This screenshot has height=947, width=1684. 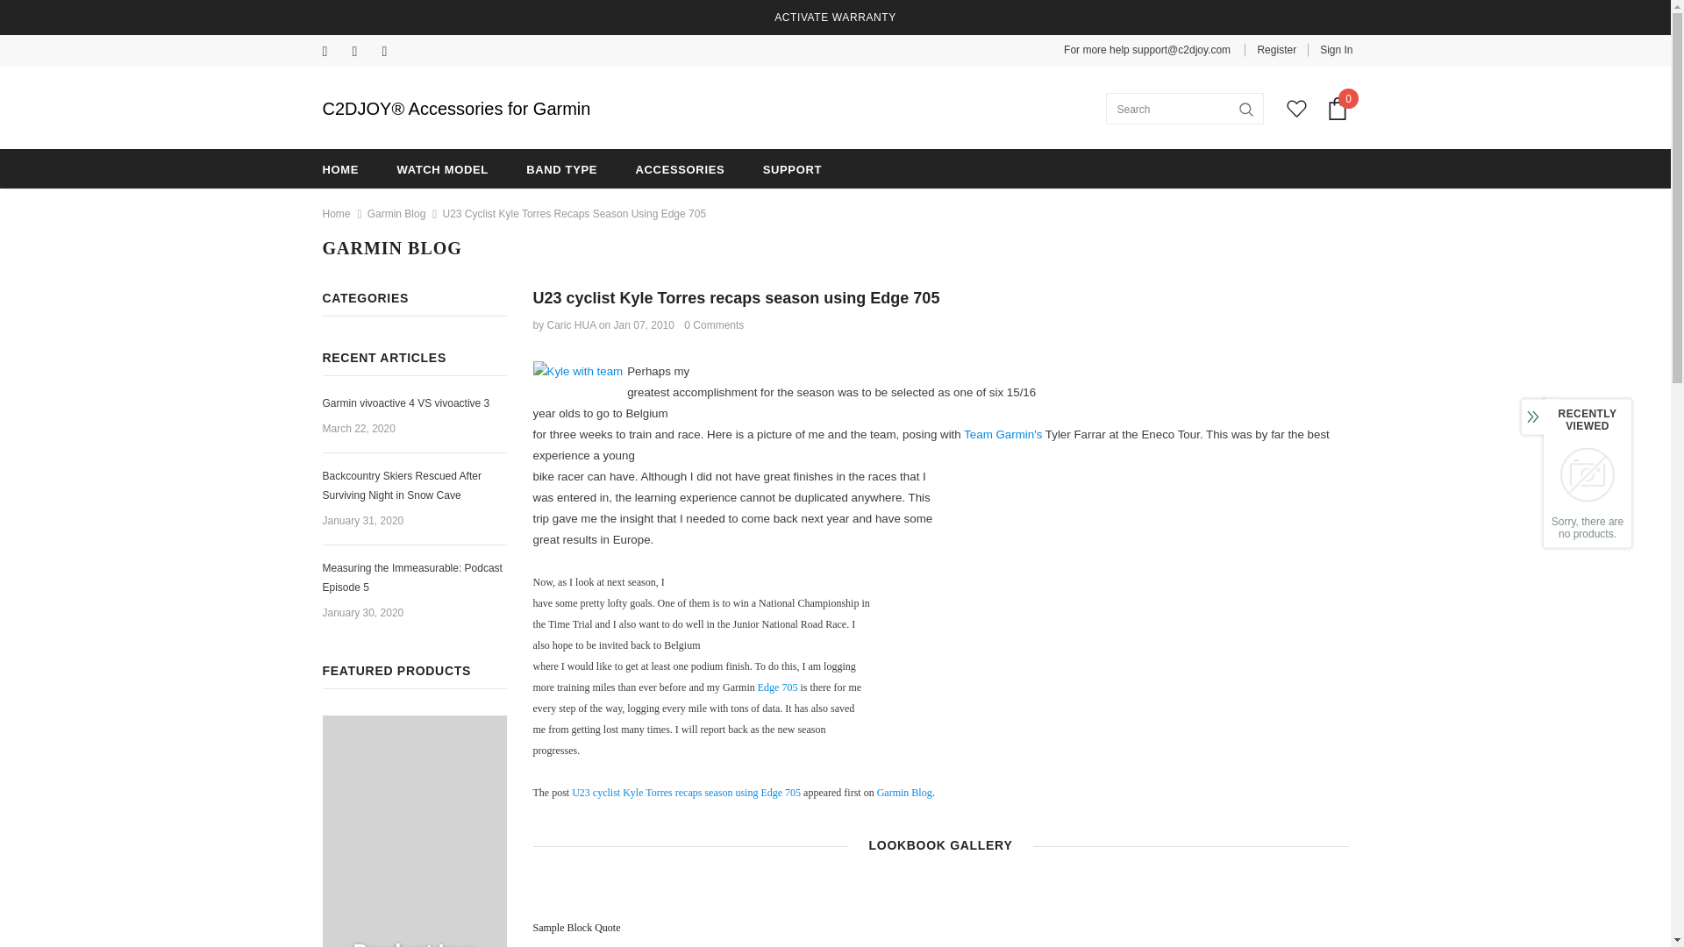 What do you see at coordinates (1337, 109) in the screenshot?
I see `0` at bounding box center [1337, 109].